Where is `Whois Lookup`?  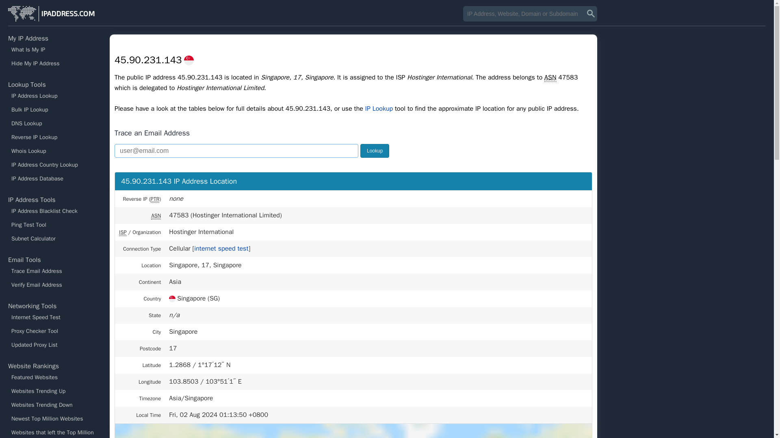 Whois Lookup is located at coordinates (54, 151).